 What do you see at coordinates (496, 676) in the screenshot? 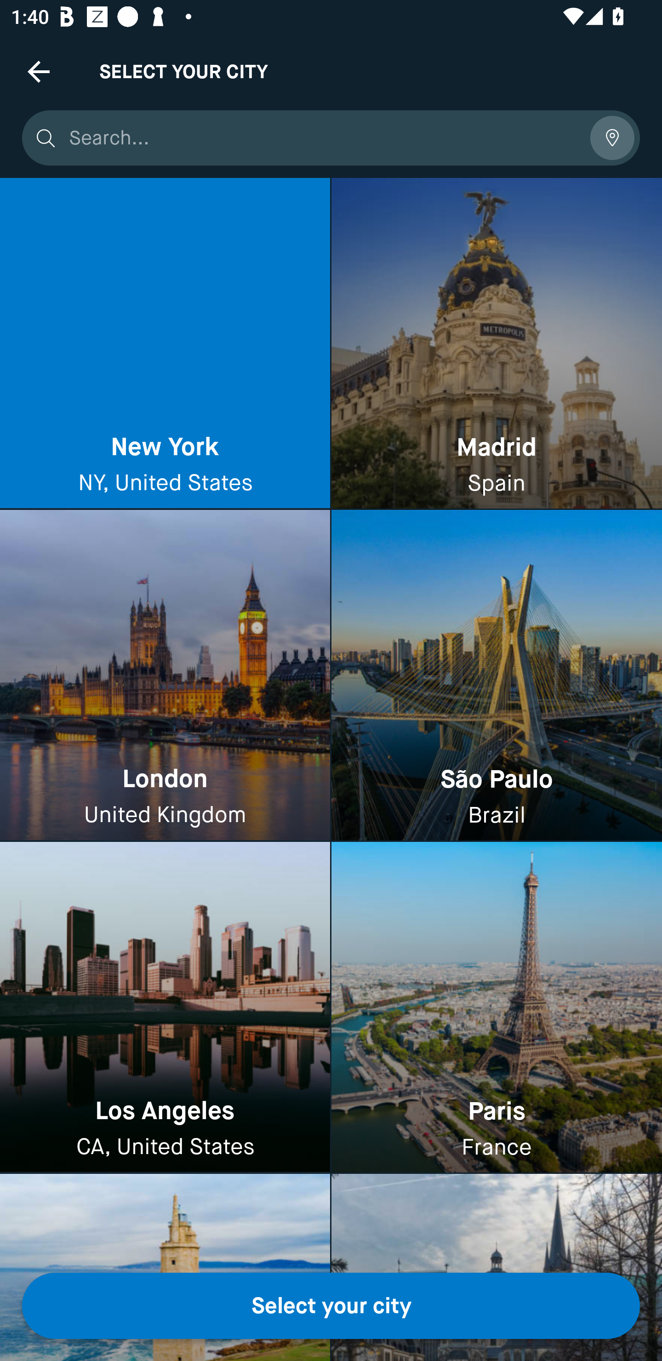
I see `São Paulo Brazil` at bounding box center [496, 676].